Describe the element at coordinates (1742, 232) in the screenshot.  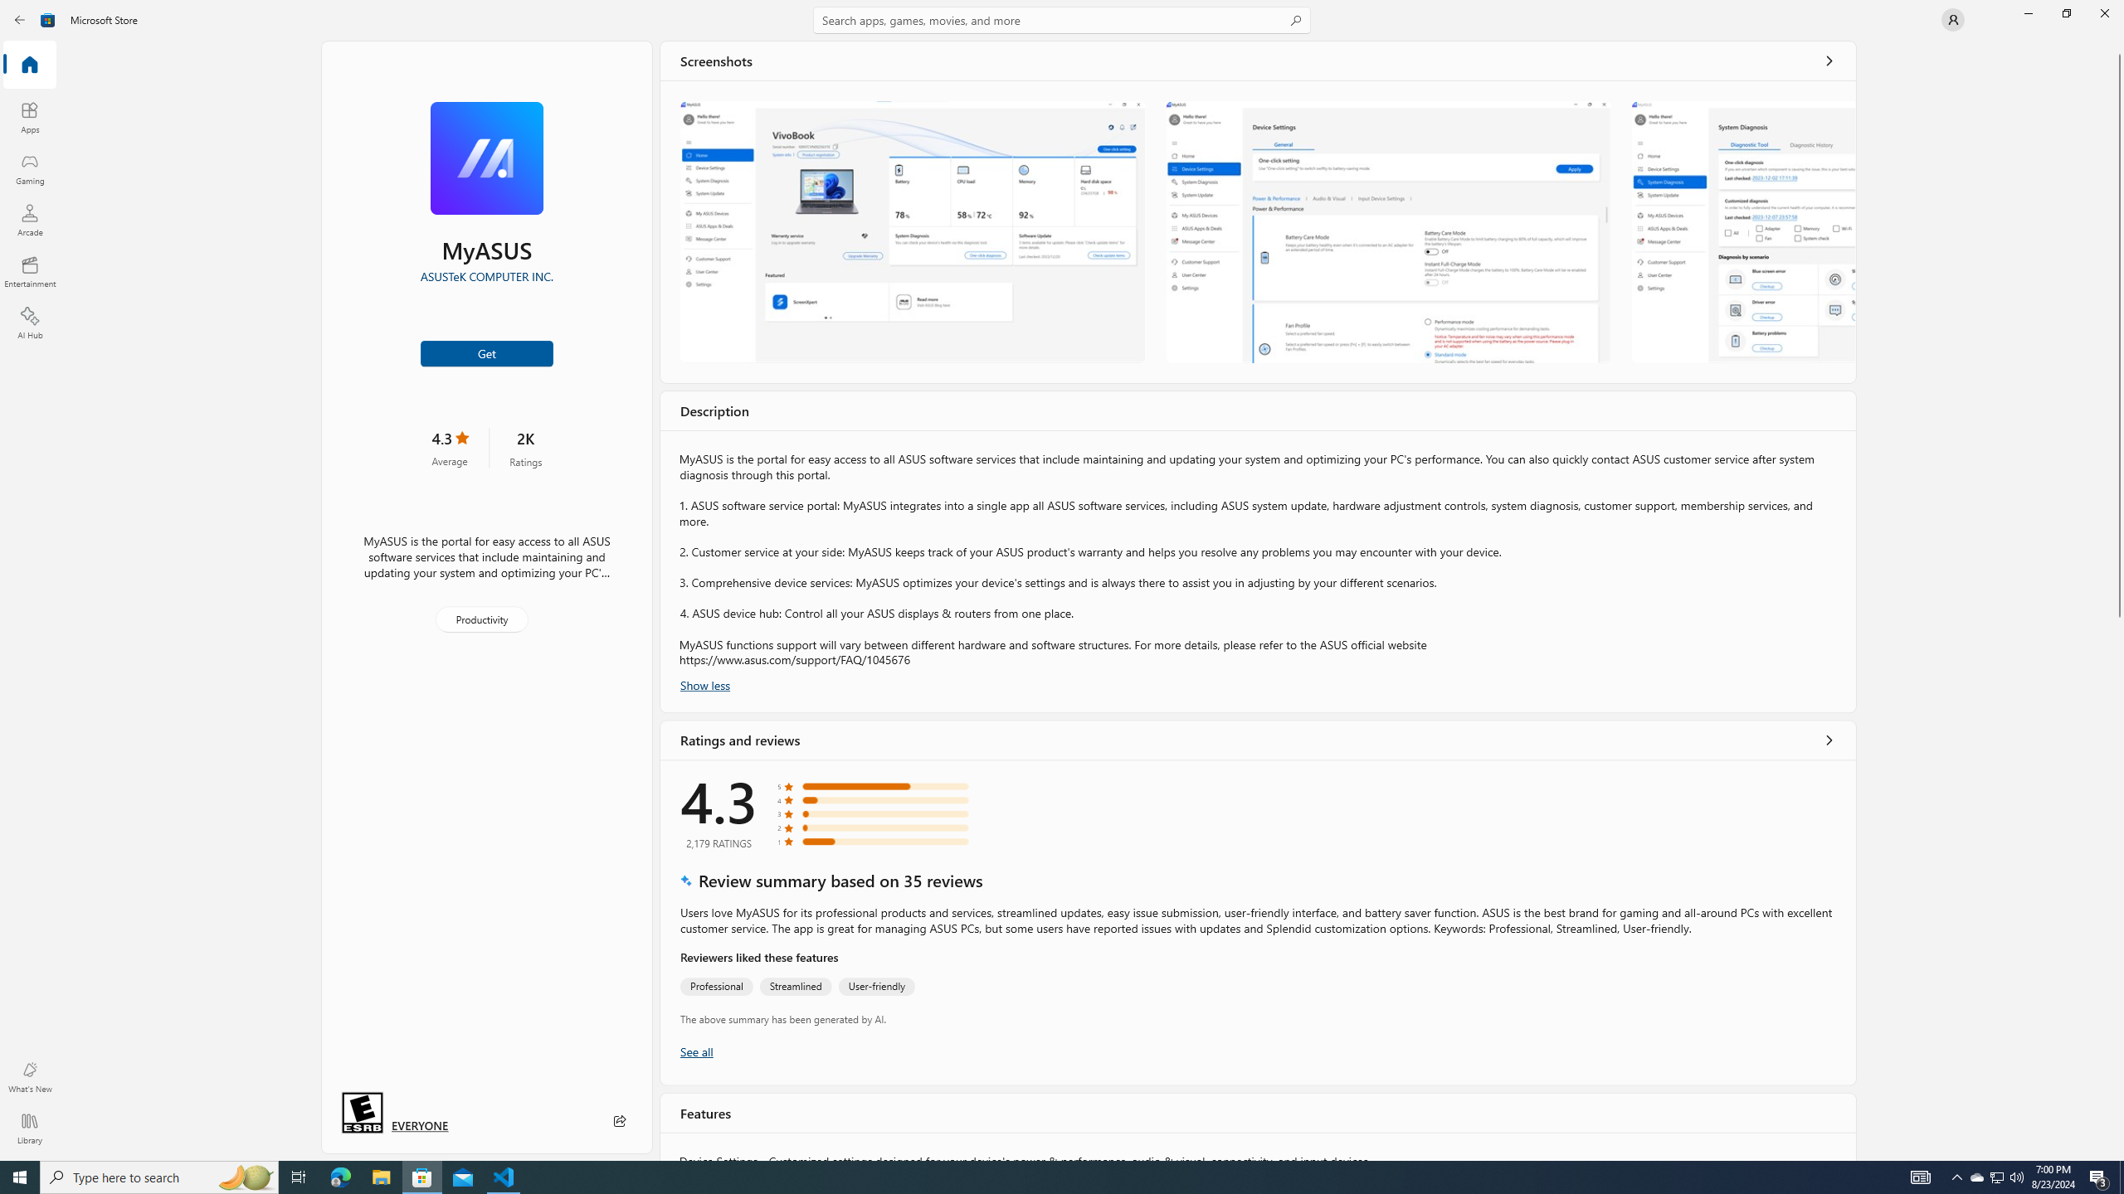
I see `Screenshot 3` at that location.